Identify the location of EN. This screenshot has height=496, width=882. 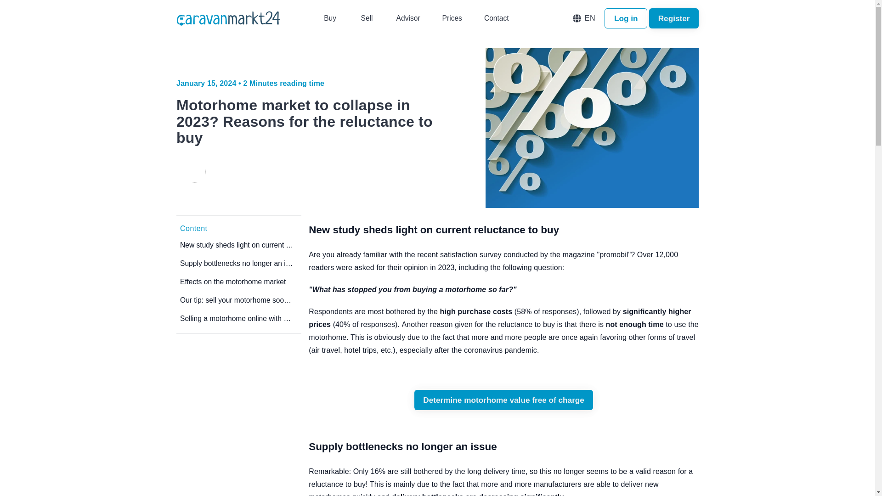
(584, 18).